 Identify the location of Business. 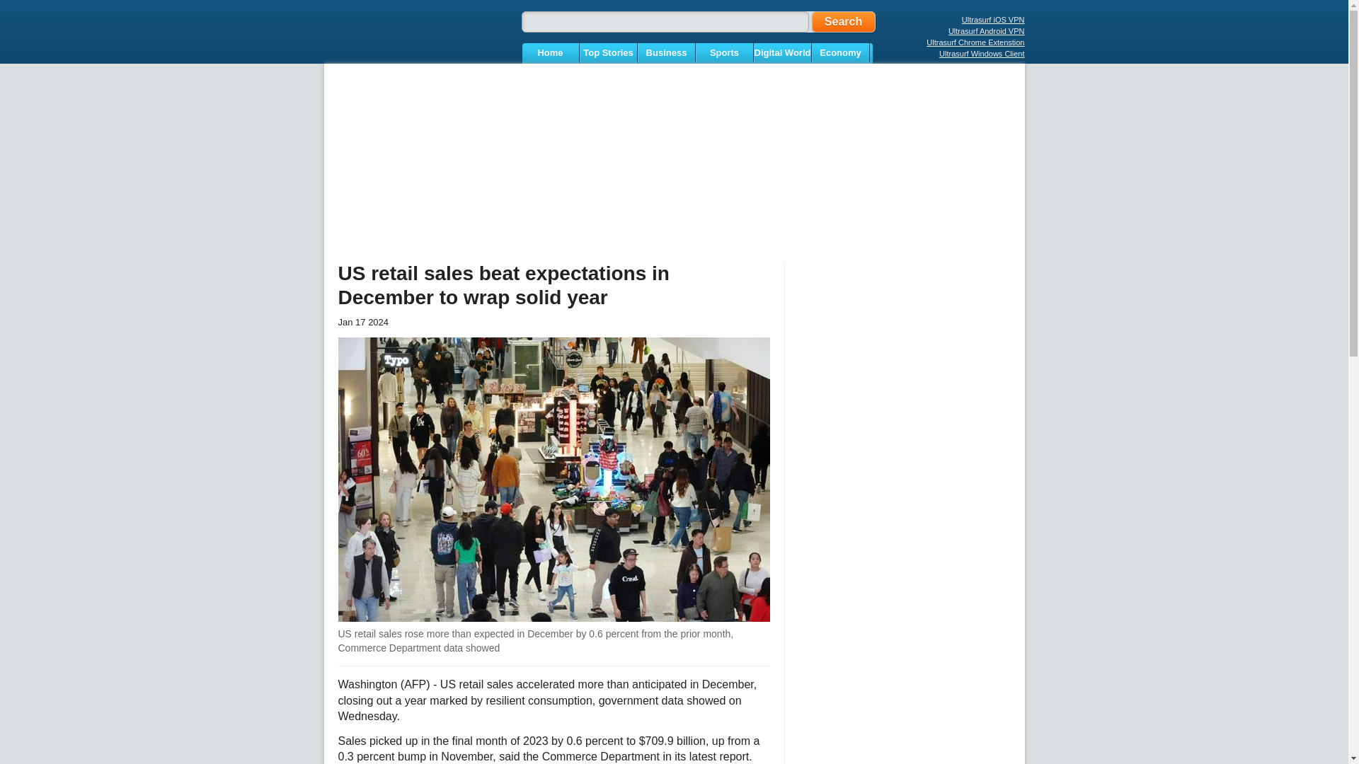
(667, 52).